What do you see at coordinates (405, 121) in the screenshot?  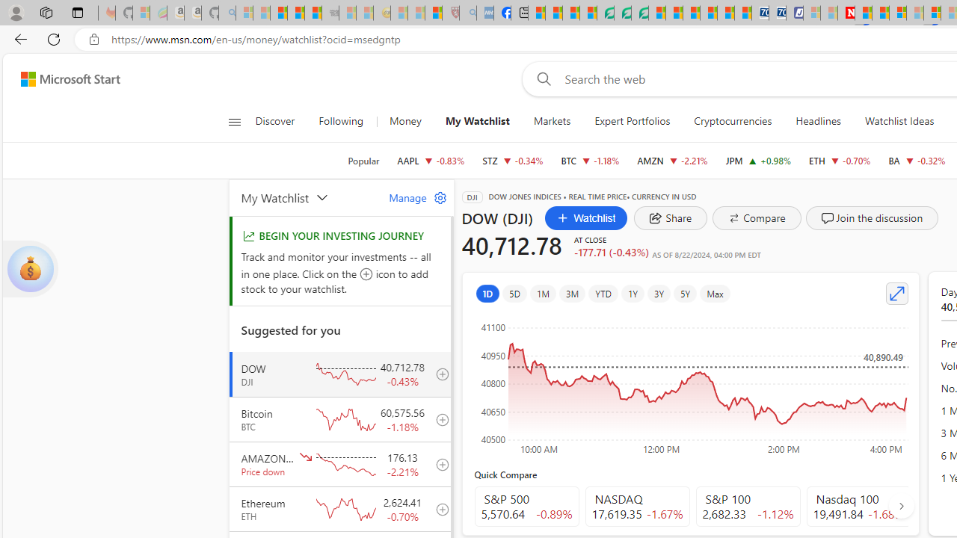 I see `Money` at bounding box center [405, 121].